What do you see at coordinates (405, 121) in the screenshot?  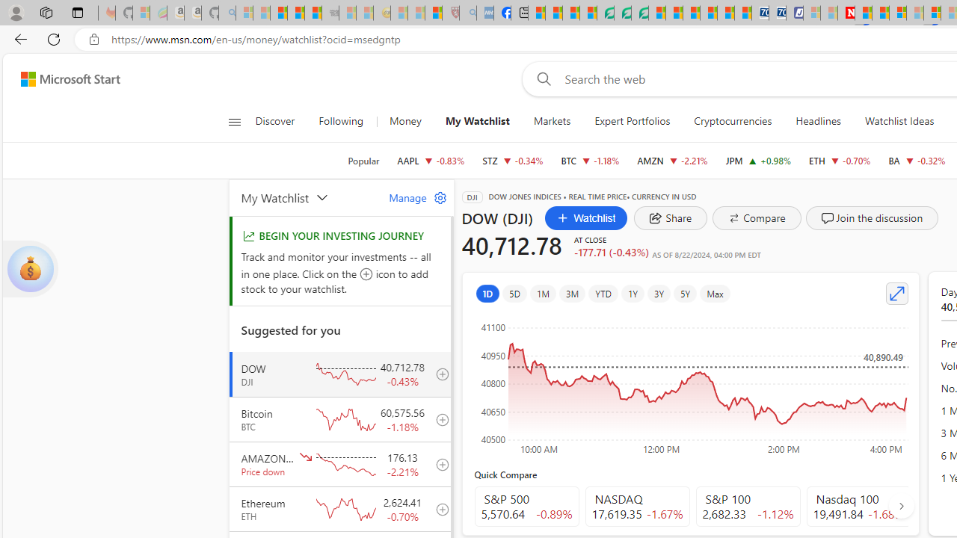 I see `Money` at bounding box center [405, 121].